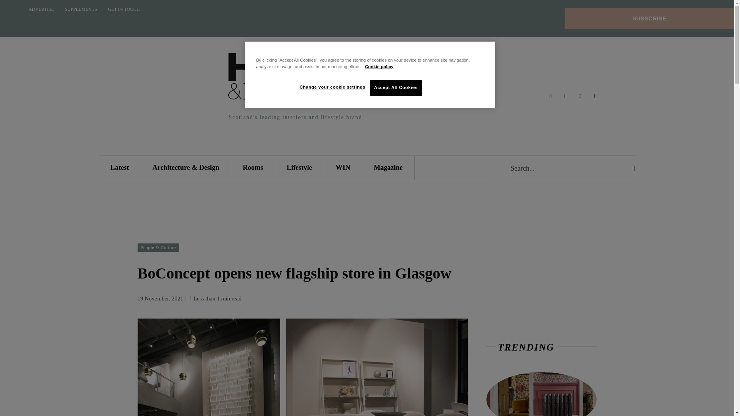  Describe the element at coordinates (595, 96) in the screenshot. I see `Twitter` at that location.